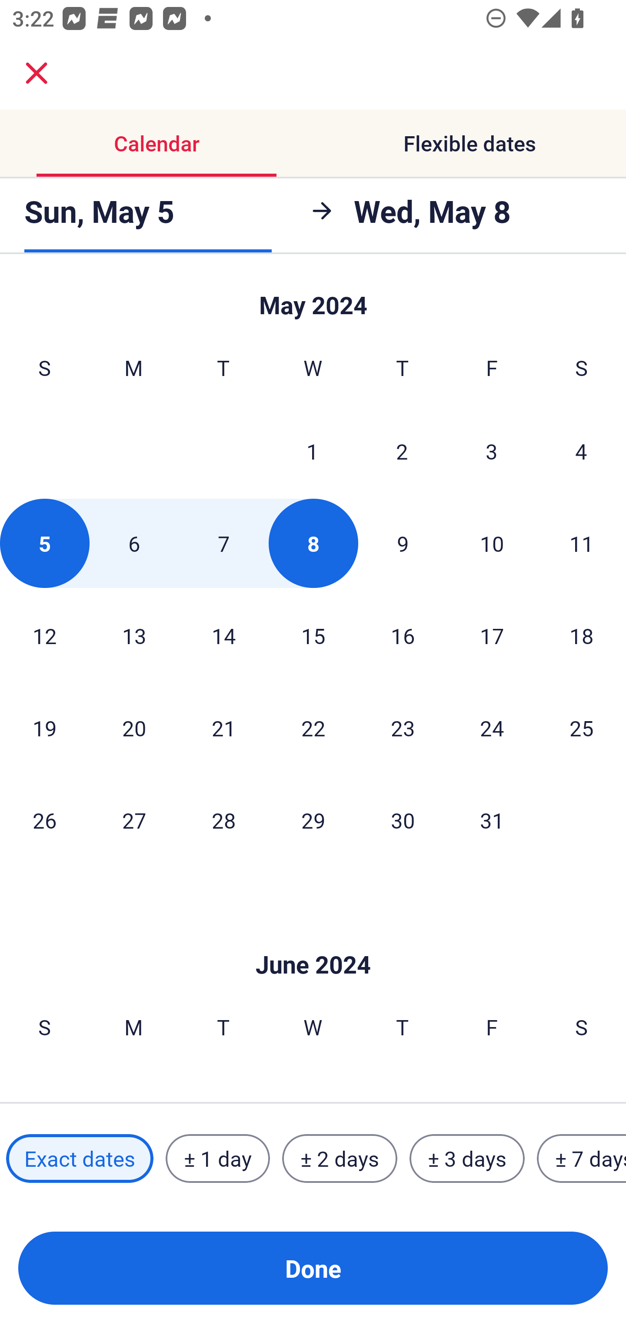 The height and width of the screenshot is (1323, 626). What do you see at coordinates (37, 73) in the screenshot?
I see `close.` at bounding box center [37, 73].